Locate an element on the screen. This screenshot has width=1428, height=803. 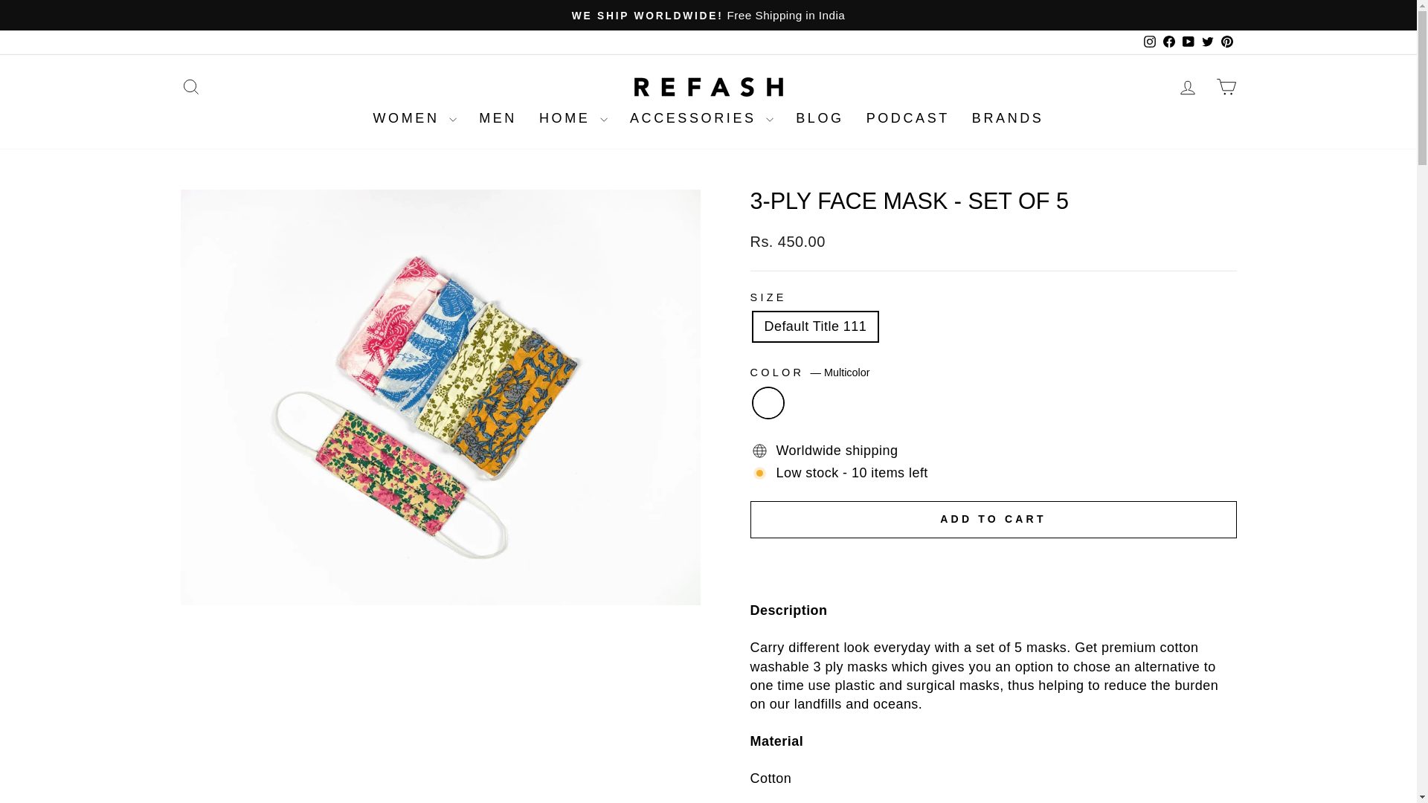
ACCOUNT is located at coordinates (1187, 87).